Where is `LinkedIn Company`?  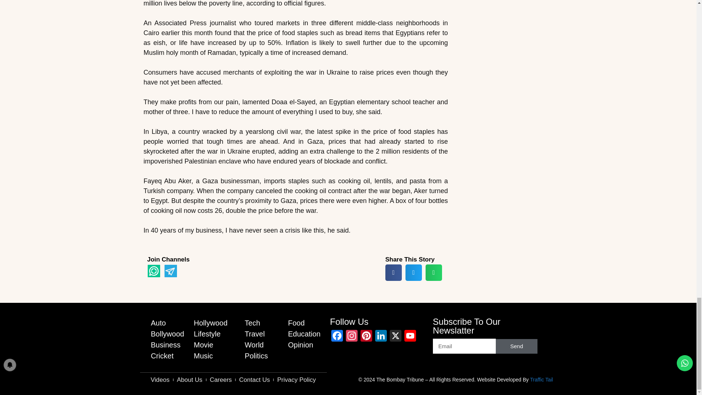
LinkedIn Company is located at coordinates (381, 336).